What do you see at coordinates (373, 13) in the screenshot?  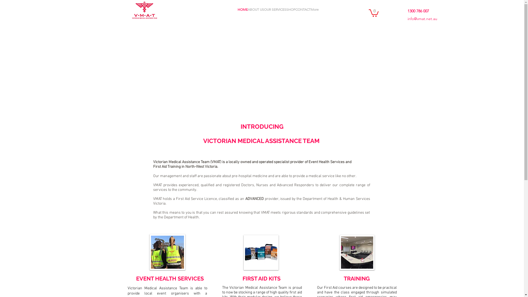 I see `0` at bounding box center [373, 13].